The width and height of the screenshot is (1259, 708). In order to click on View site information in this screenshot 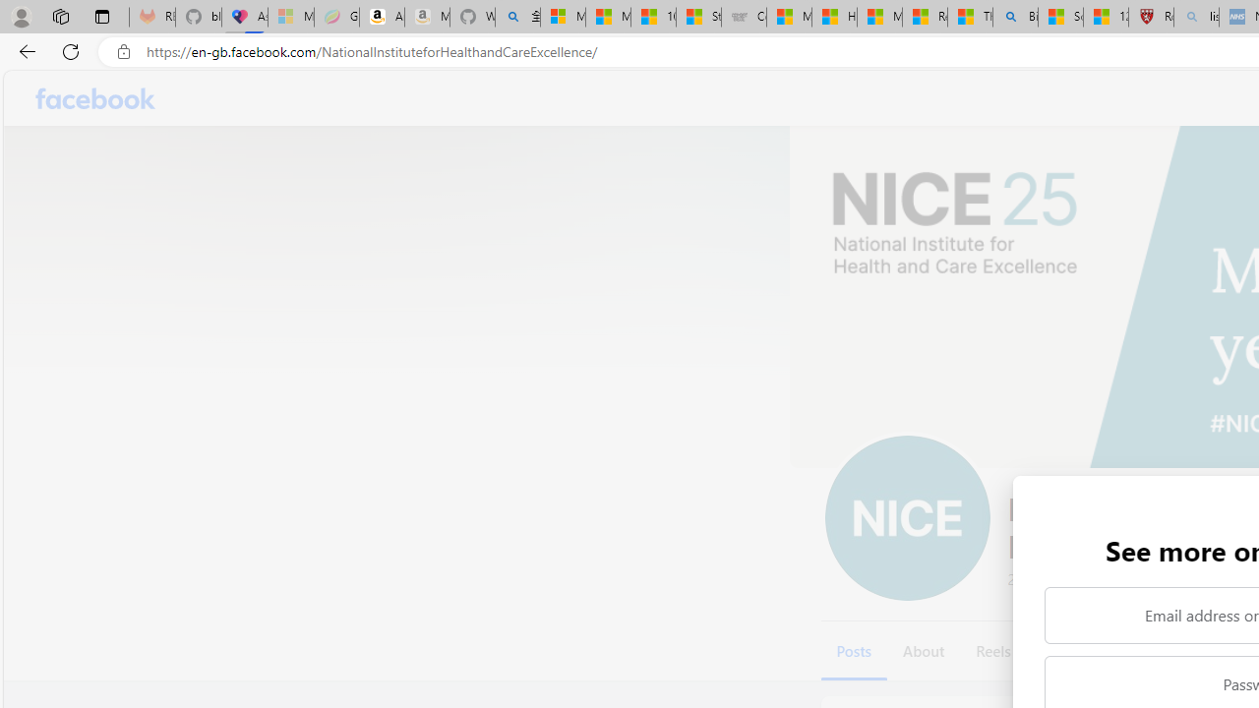, I will do `click(124, 52)`.